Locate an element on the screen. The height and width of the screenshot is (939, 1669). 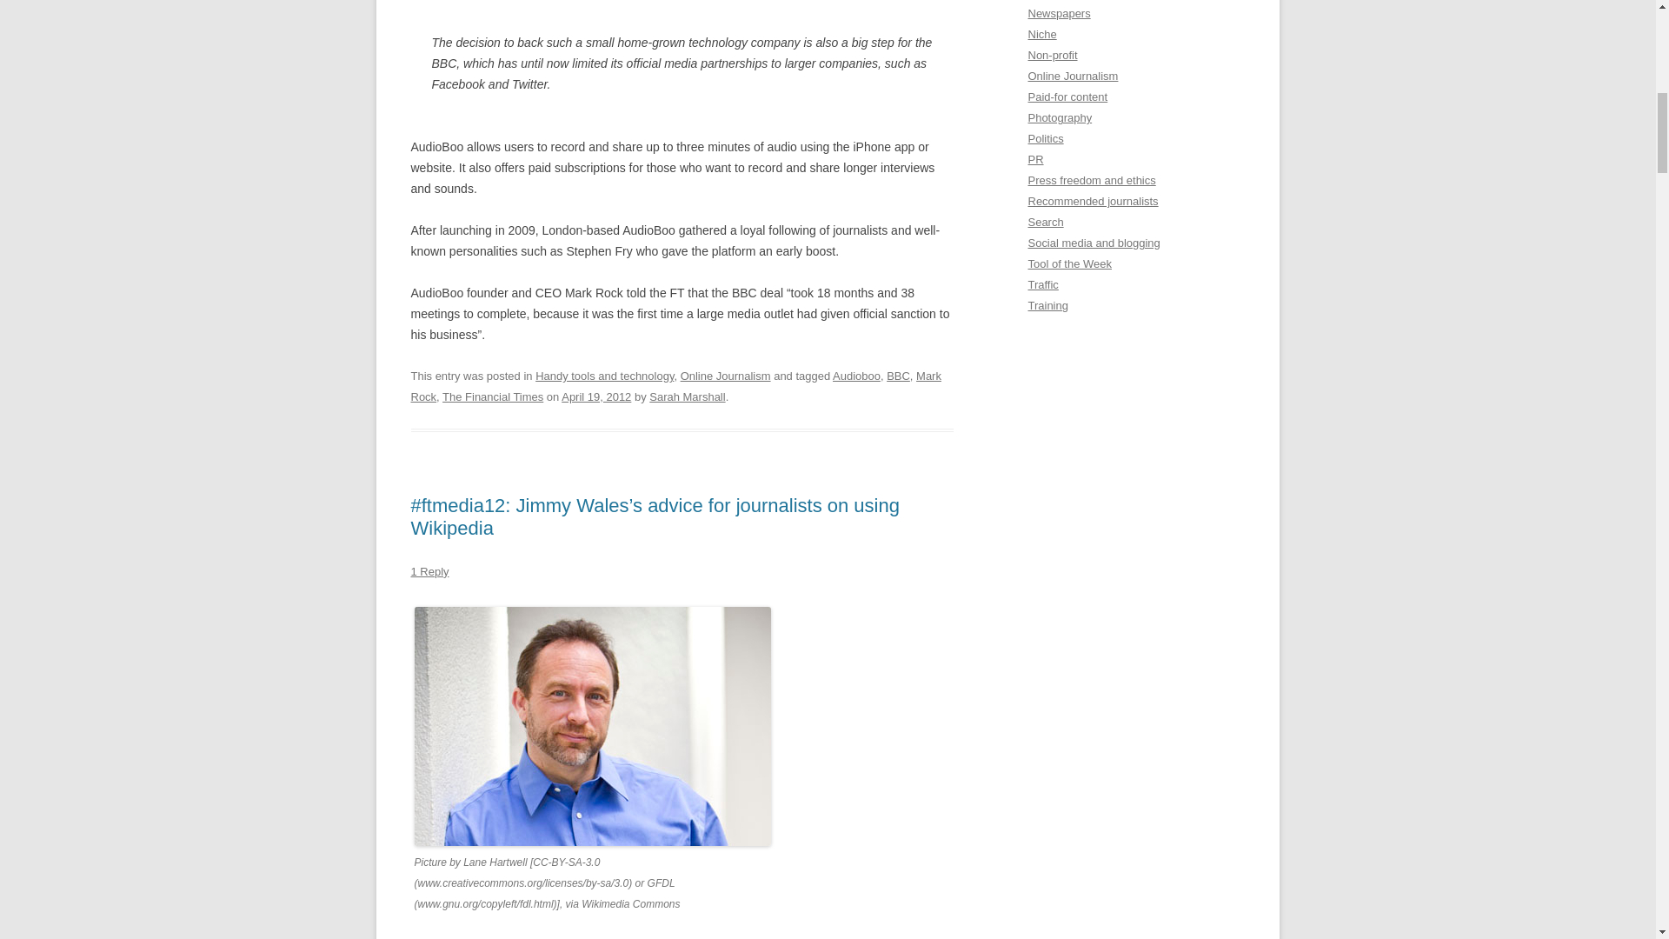
1 Reply is located at coordinates (429, 572).